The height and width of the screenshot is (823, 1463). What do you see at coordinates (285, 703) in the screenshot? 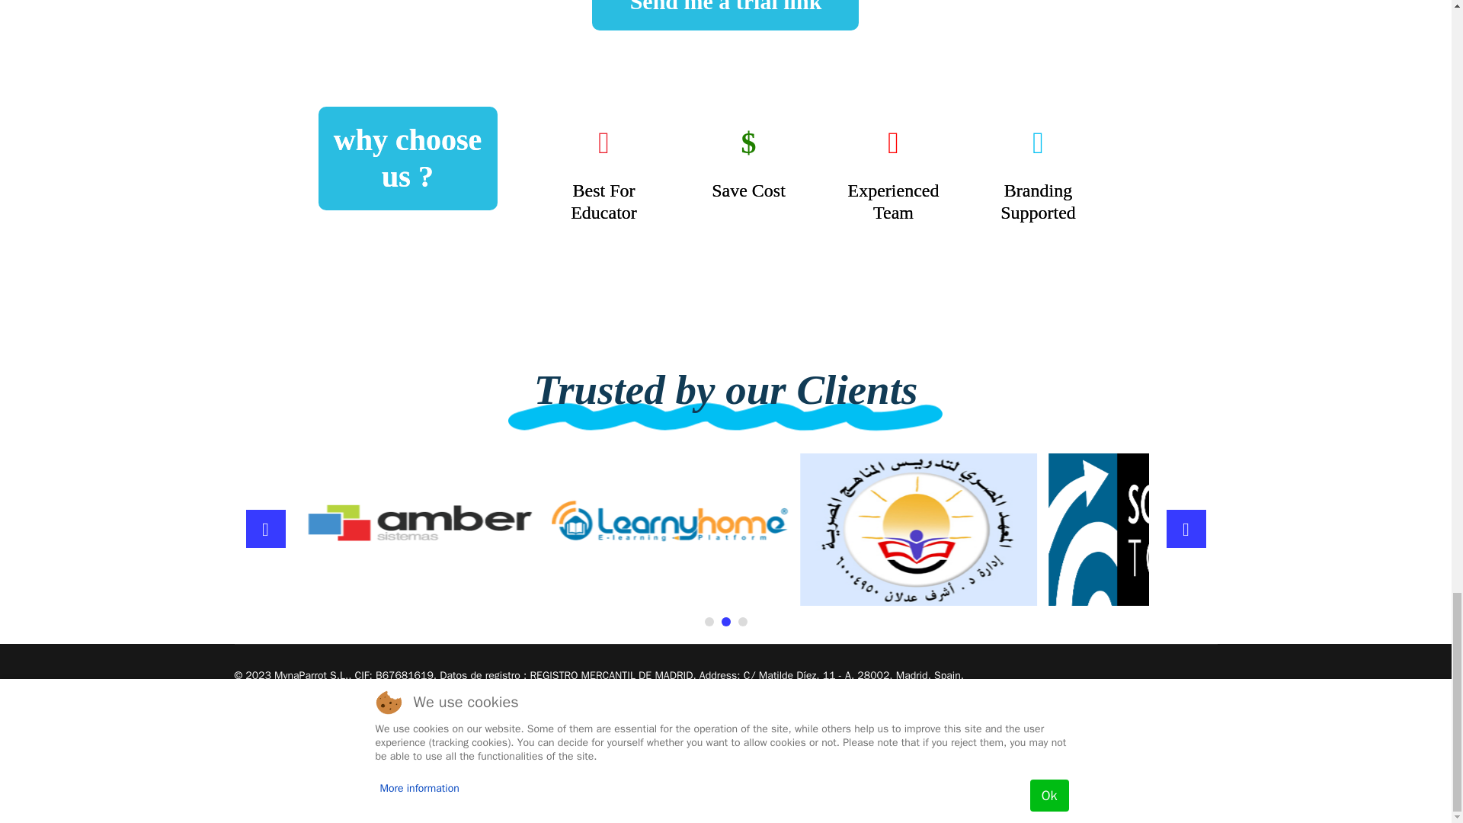
I see `Terms and Conditions` at bounding box center [285, 703].